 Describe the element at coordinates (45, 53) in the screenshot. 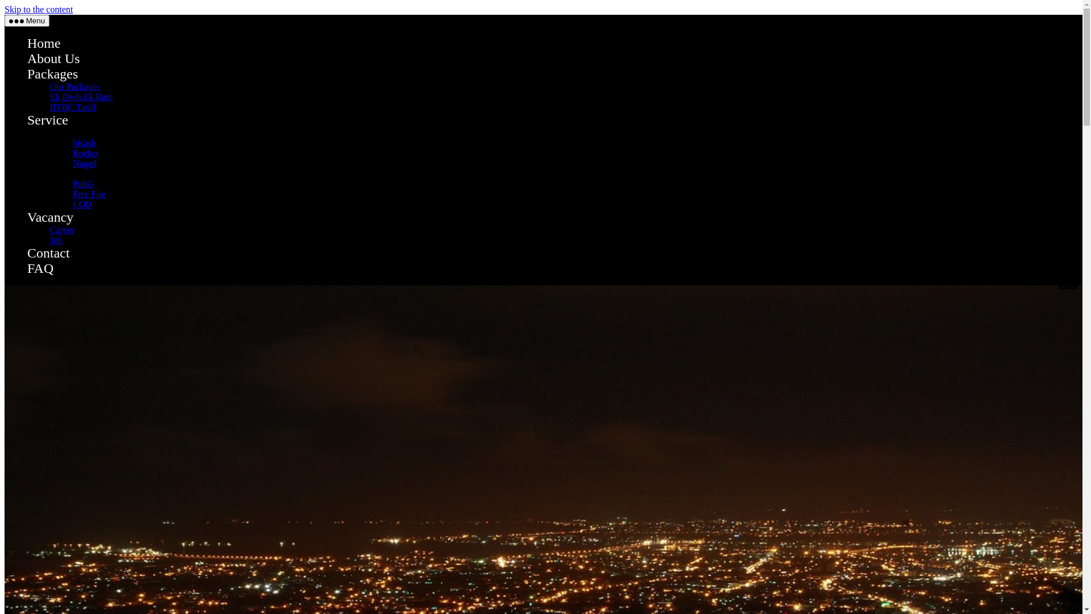

I see `About Us` at that location.